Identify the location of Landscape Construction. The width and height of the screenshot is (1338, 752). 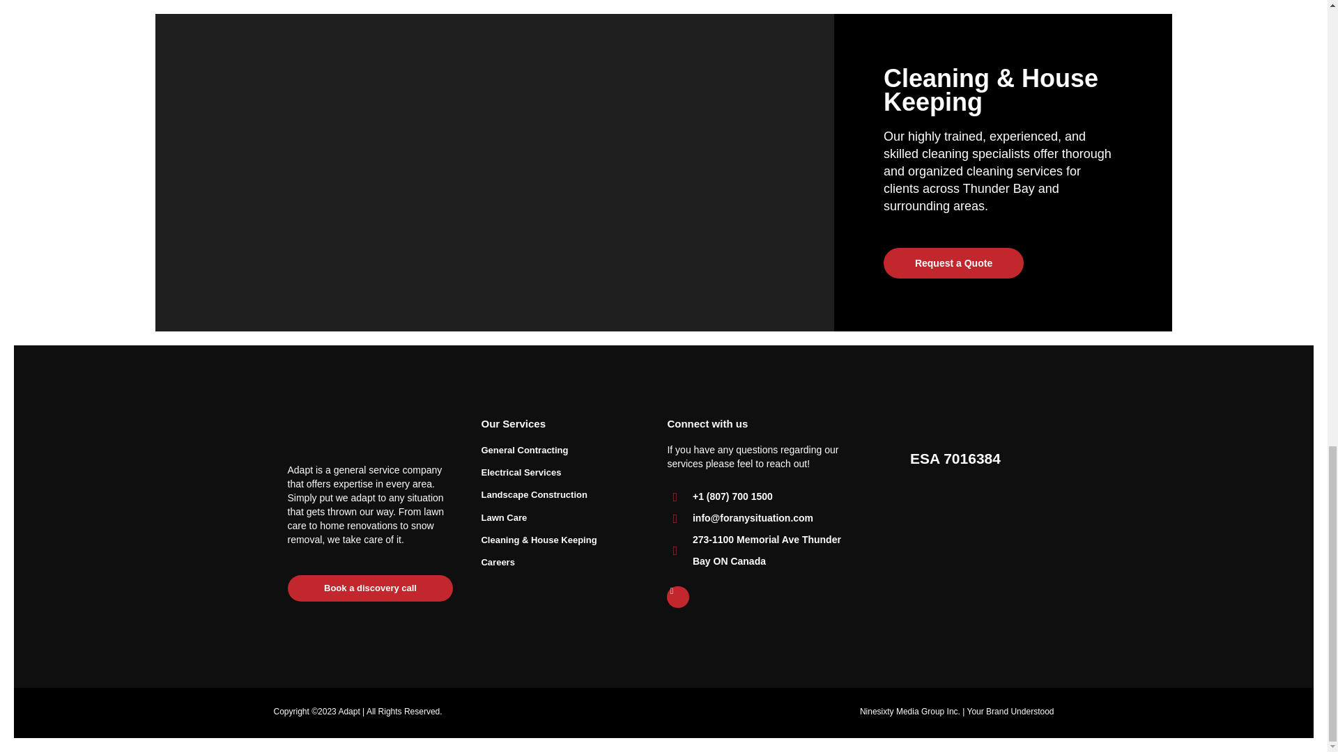
(560, 494).